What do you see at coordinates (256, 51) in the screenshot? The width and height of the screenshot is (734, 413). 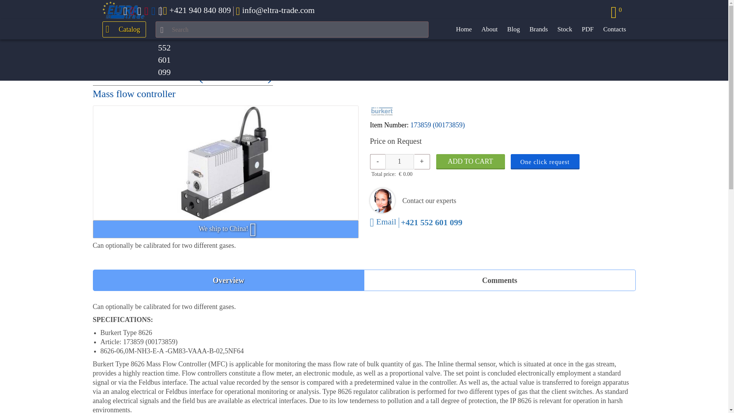 I see `Burkert Mass Flow Controllers` at bounding box center [256, 51].